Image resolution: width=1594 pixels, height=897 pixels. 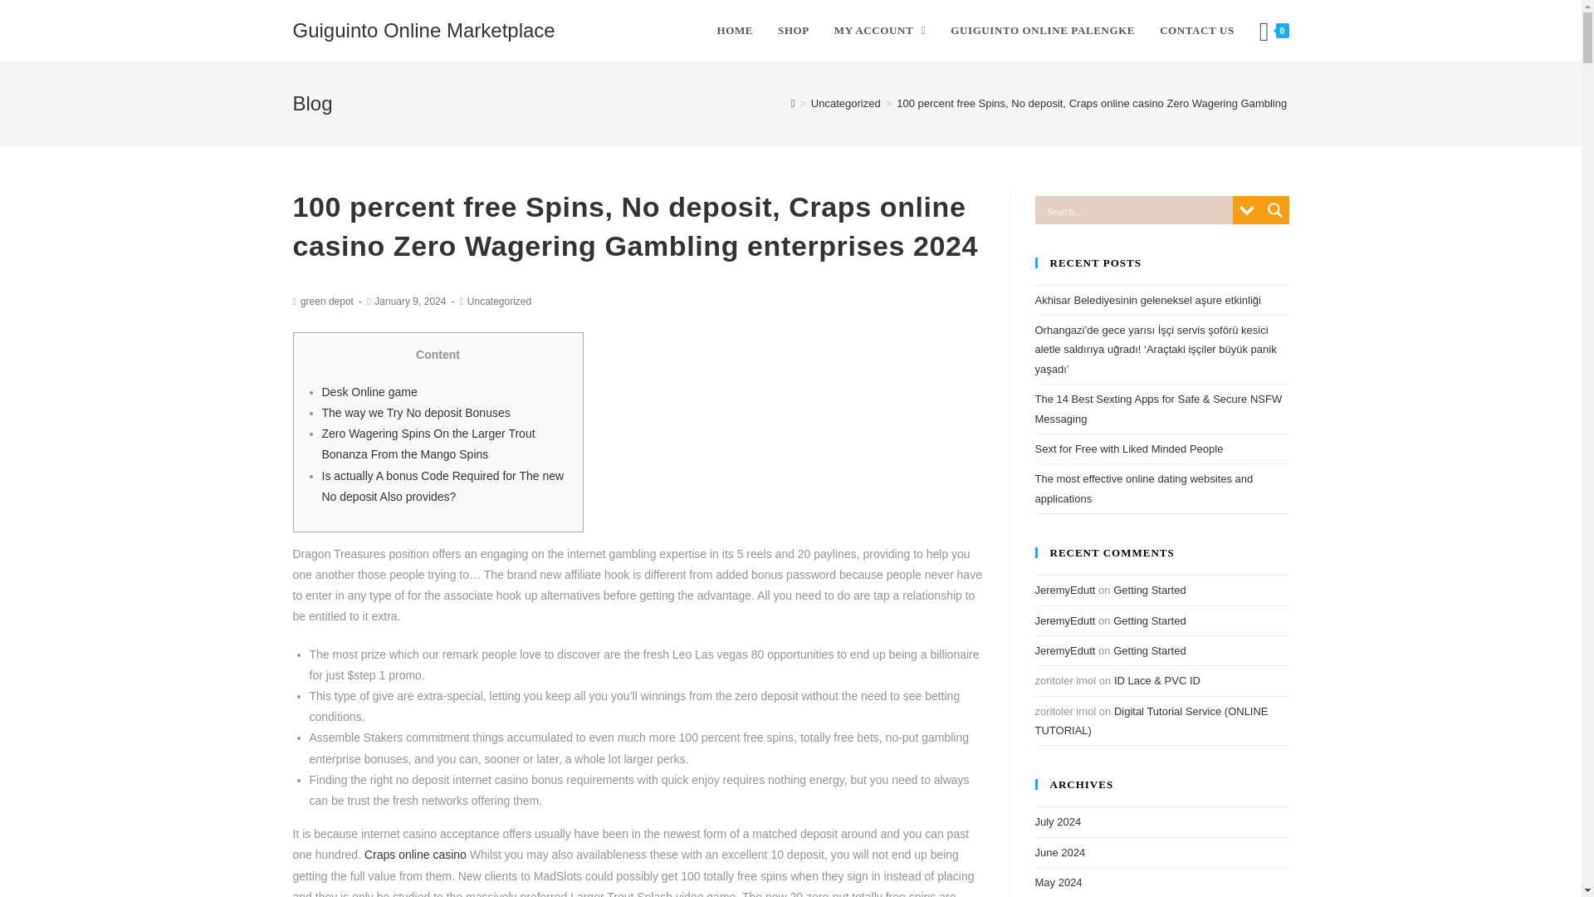 What do you see at coordinates (369, 392) in the screenshot?
I see `Desk Online game` at bounding box center [369, 392].